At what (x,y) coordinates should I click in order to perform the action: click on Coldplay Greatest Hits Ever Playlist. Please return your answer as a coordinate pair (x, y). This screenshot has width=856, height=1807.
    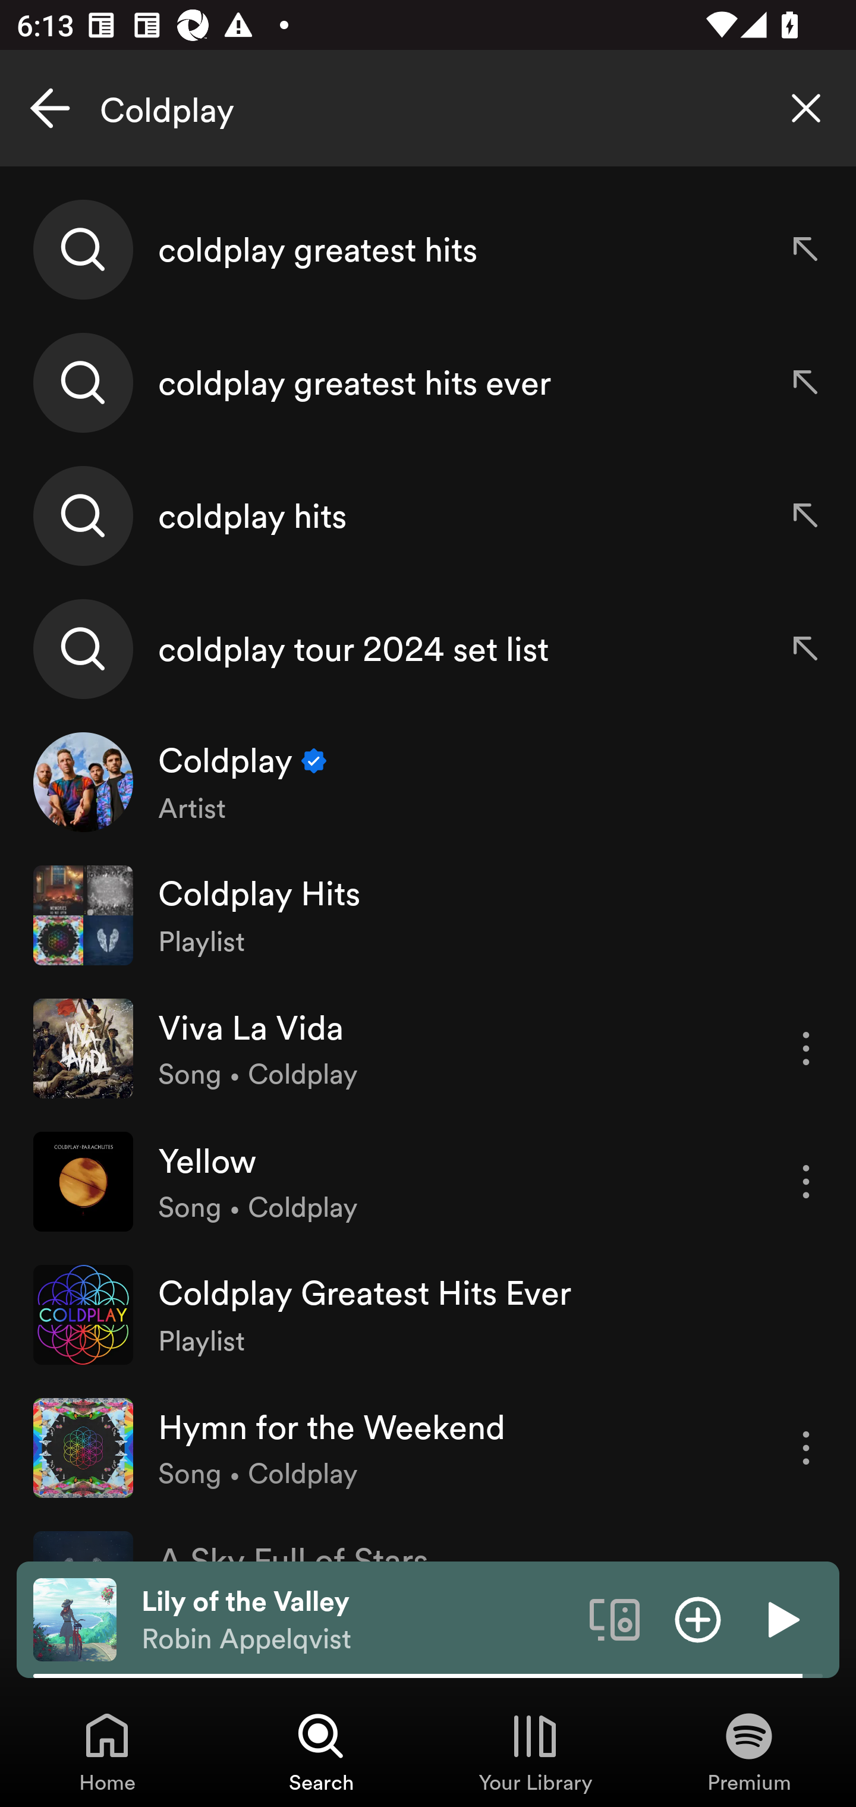
    Looking at the image, I should click on (428, 1314).